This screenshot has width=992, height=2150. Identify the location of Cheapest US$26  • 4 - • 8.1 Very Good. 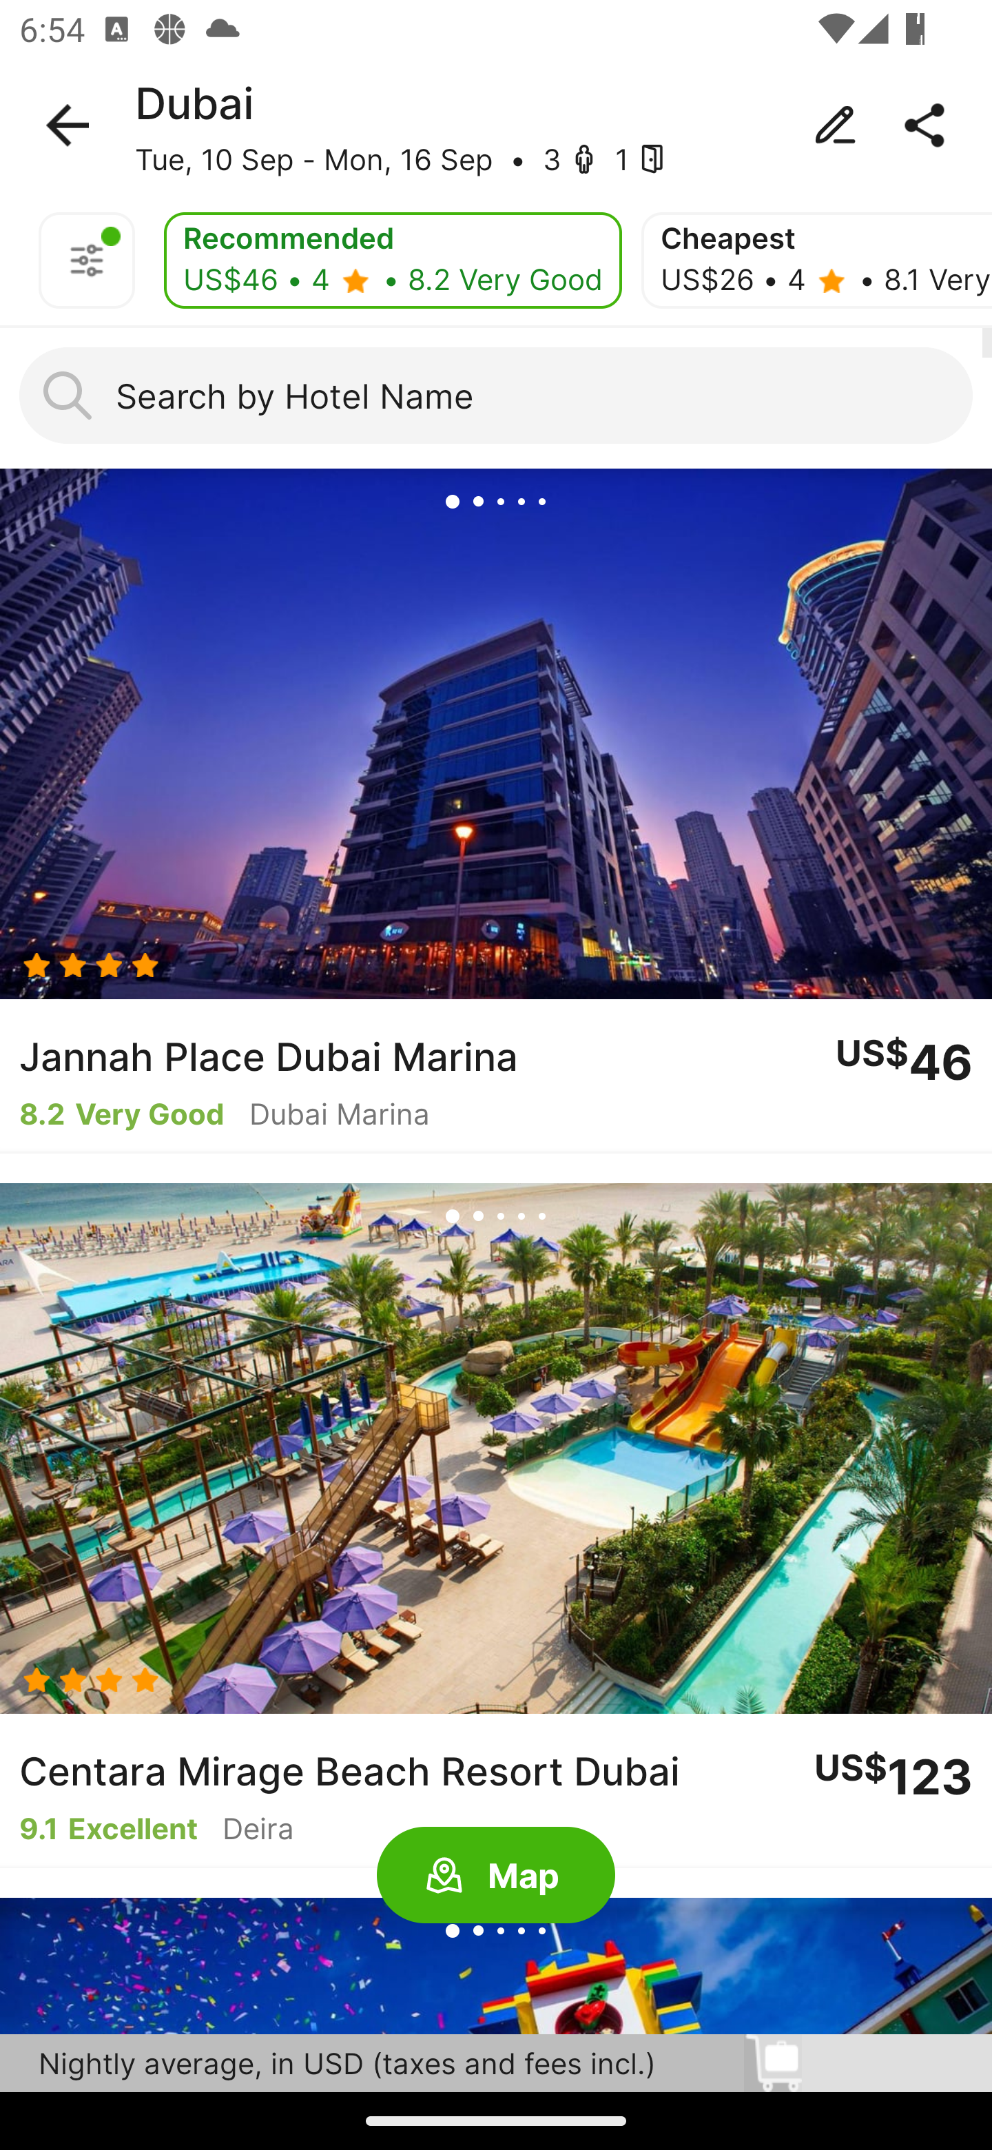
(817, 260).